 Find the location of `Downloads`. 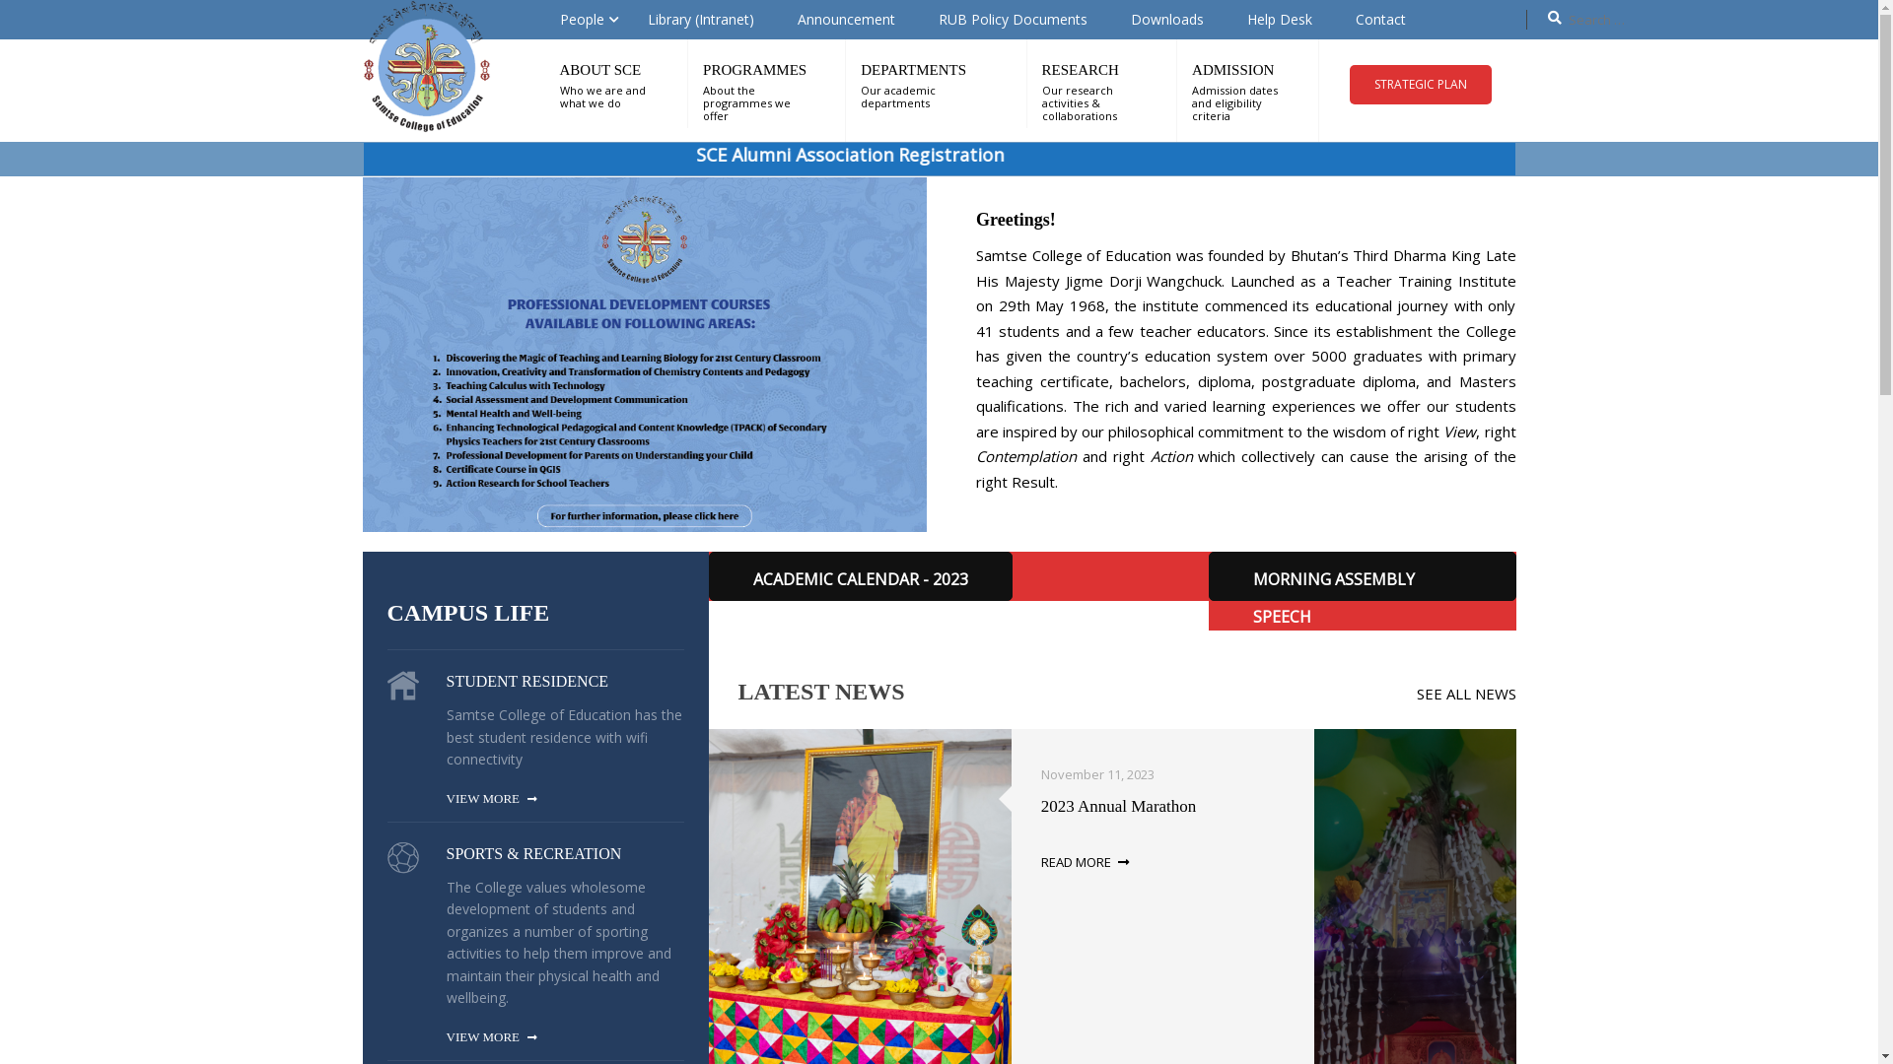

Downloads is located at coordinates (1166, 20).